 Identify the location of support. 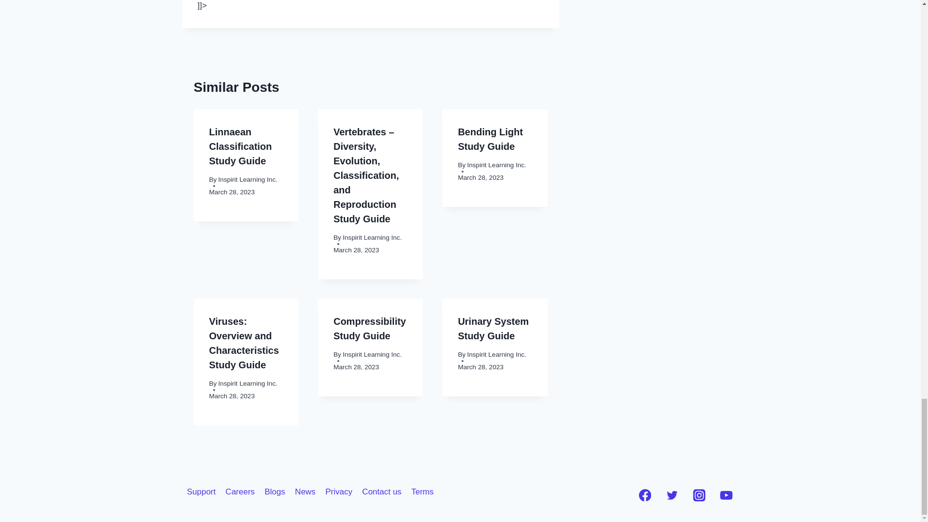
(201, 492).